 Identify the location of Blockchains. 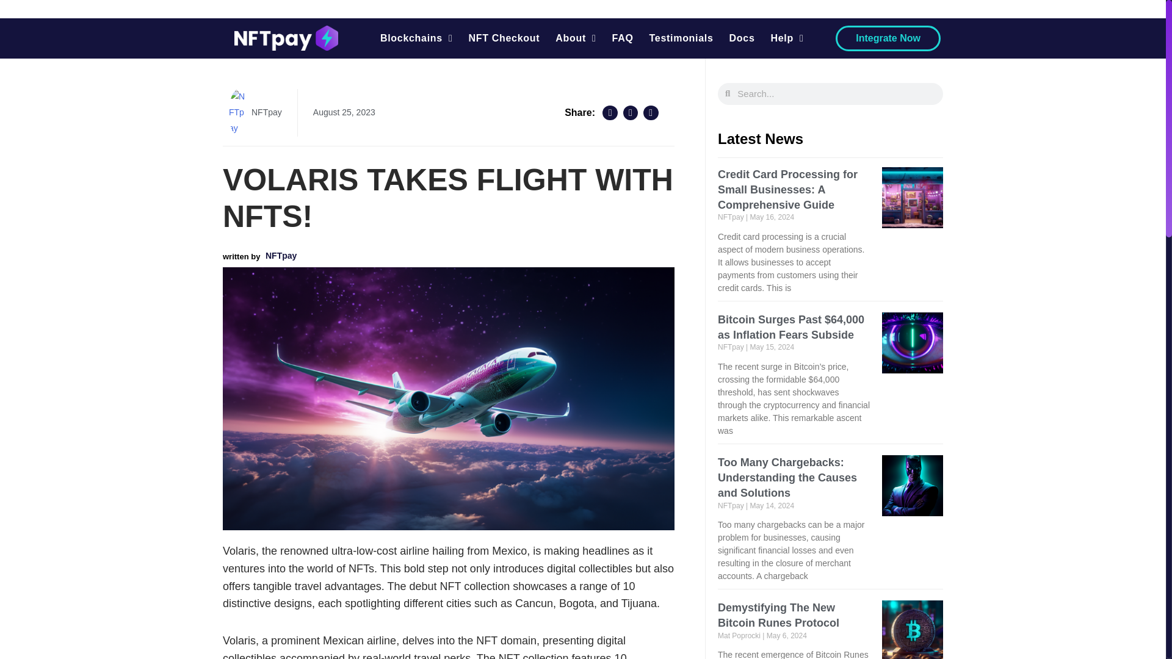
(416, 38).